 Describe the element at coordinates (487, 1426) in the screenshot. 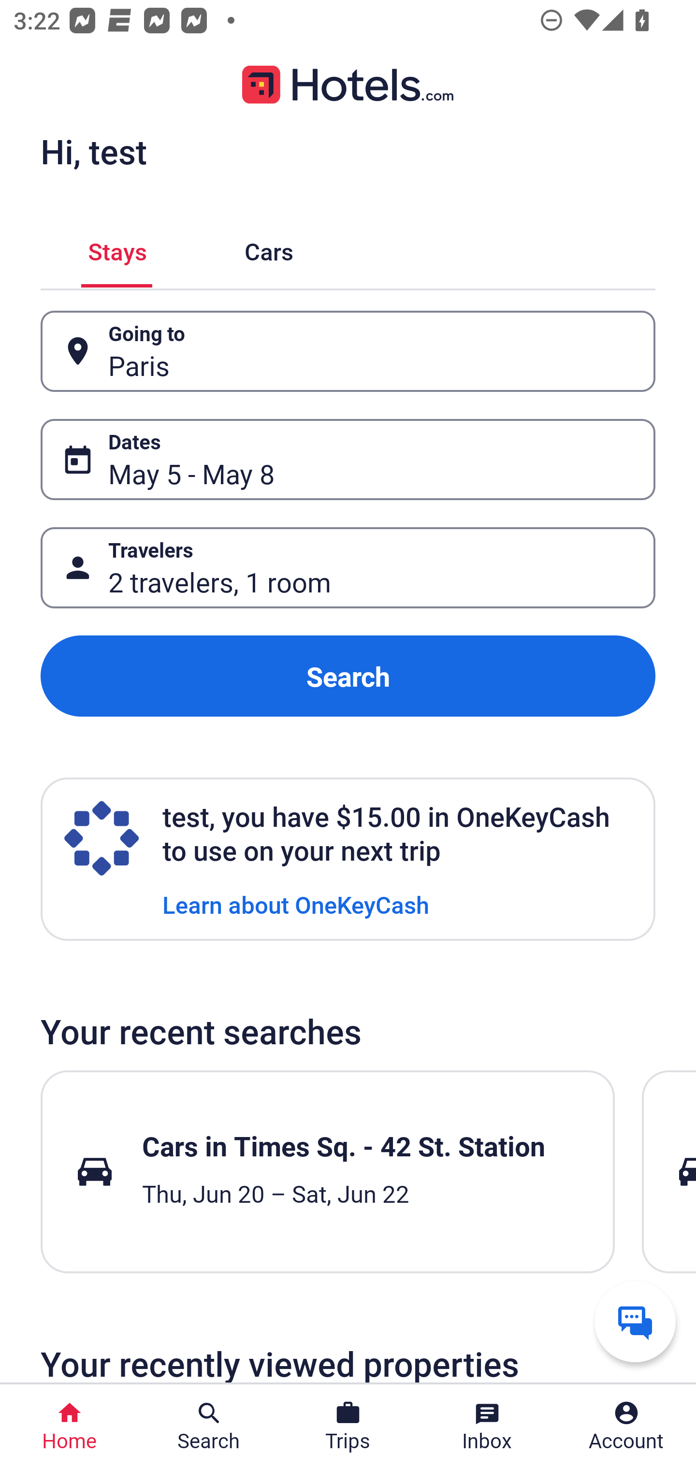

I see `Inbox Inbox Button` at that location.